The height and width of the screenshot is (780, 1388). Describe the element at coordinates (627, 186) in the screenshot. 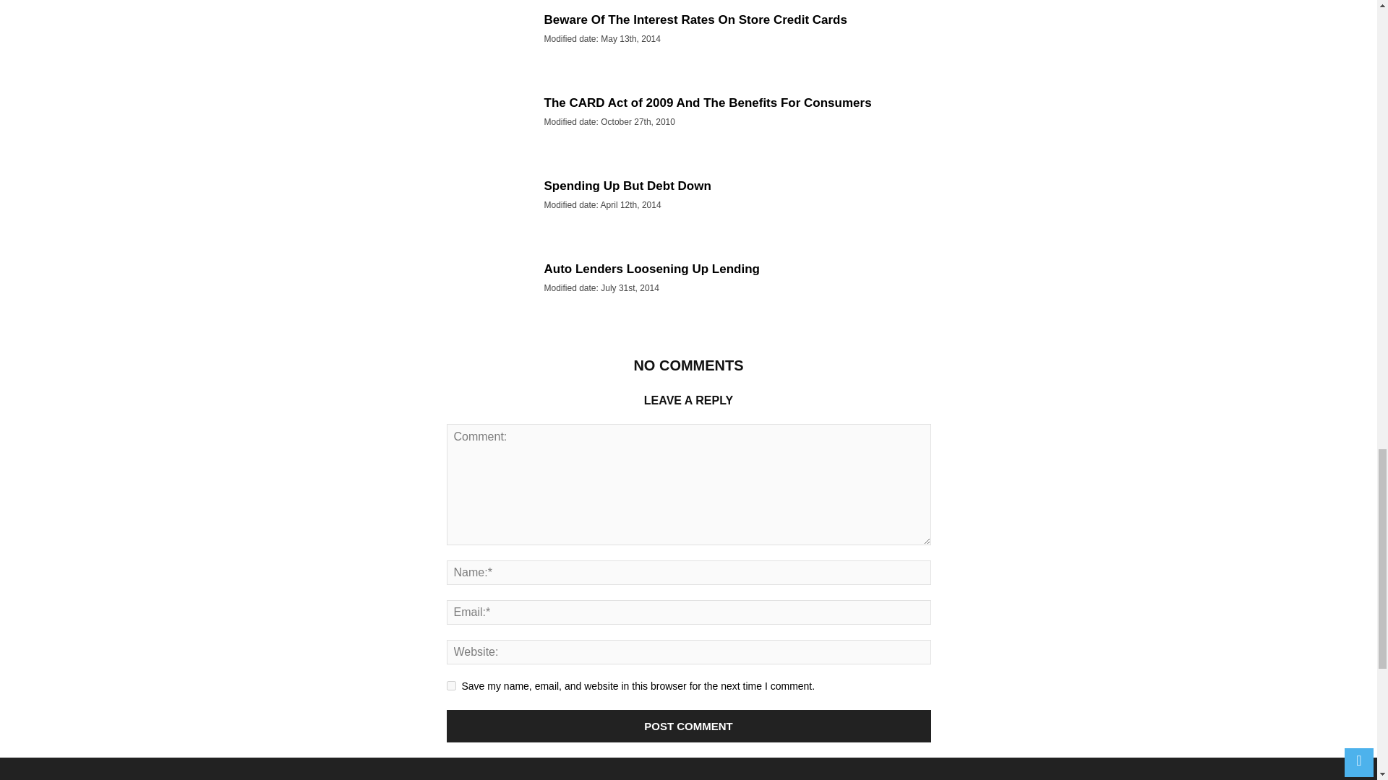

I see `Spending Up But Debt Down` at that location.